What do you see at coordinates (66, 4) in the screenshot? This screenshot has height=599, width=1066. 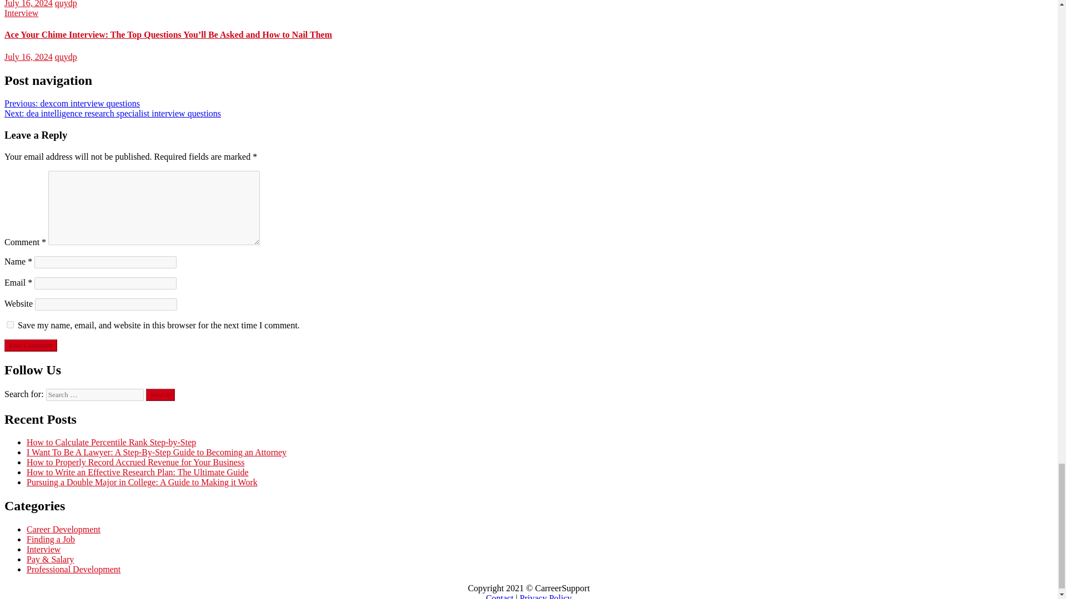 I see `quydp` at bounding box center [66, 4].